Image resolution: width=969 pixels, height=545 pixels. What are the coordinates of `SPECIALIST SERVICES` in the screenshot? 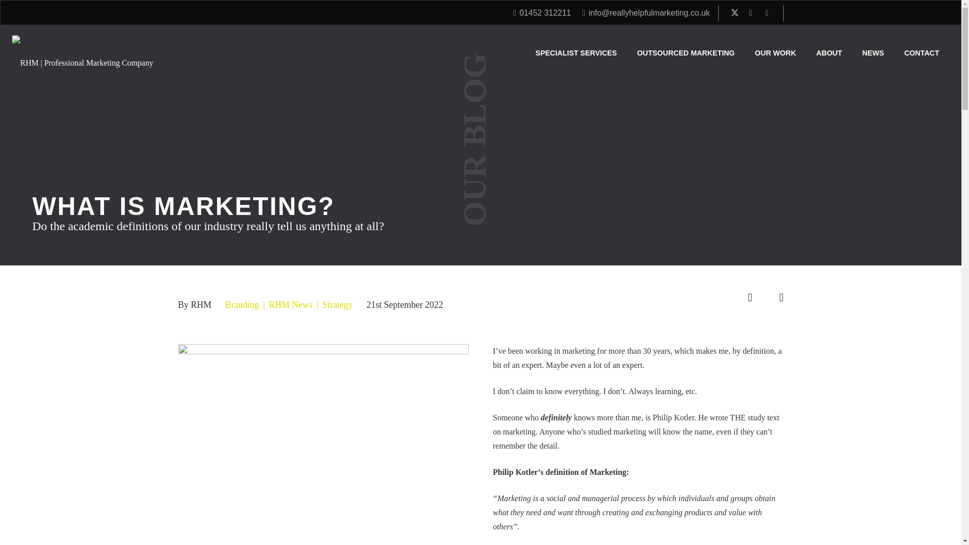 It's located at (576, 52).